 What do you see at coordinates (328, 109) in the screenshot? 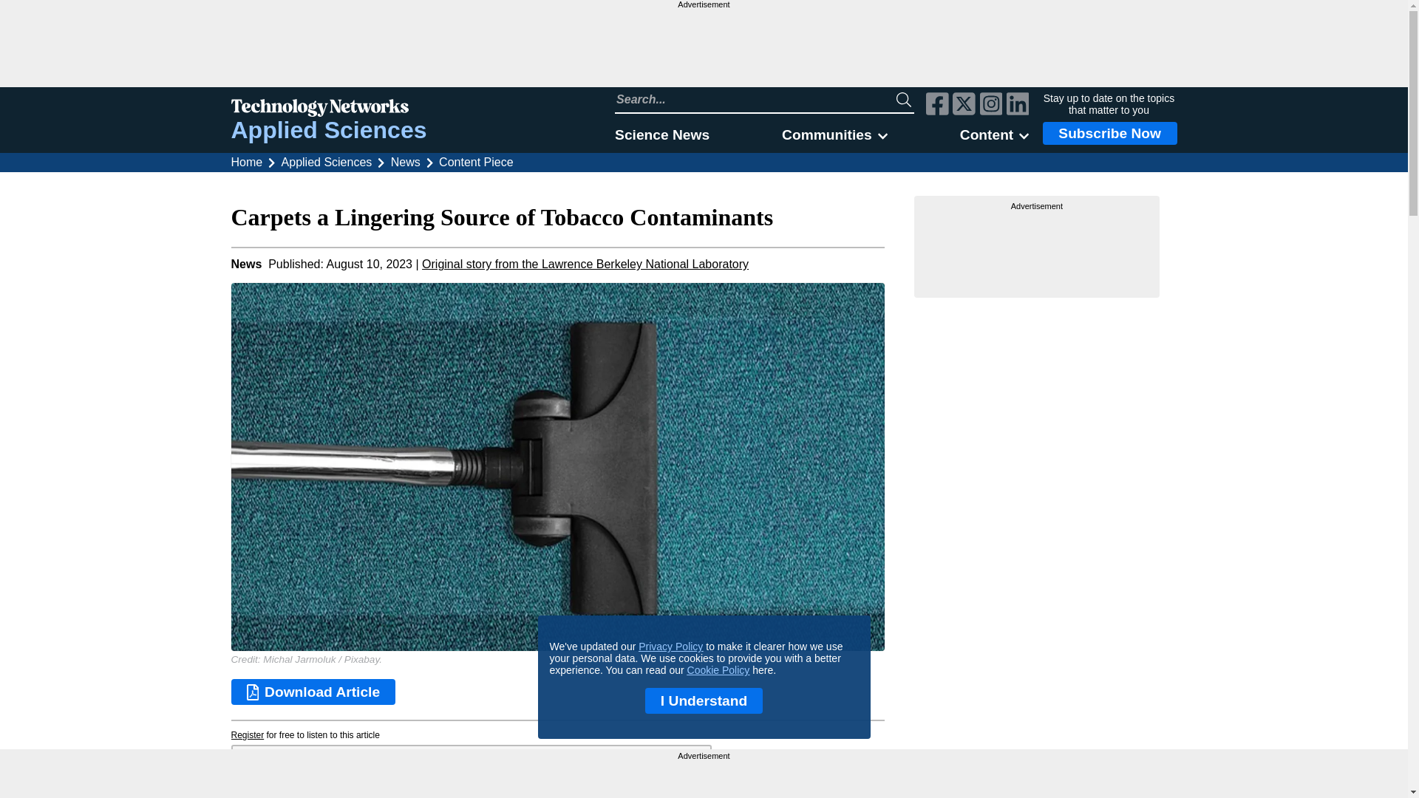
I see `Technology Networks logo` at bounding box center [328, 109].